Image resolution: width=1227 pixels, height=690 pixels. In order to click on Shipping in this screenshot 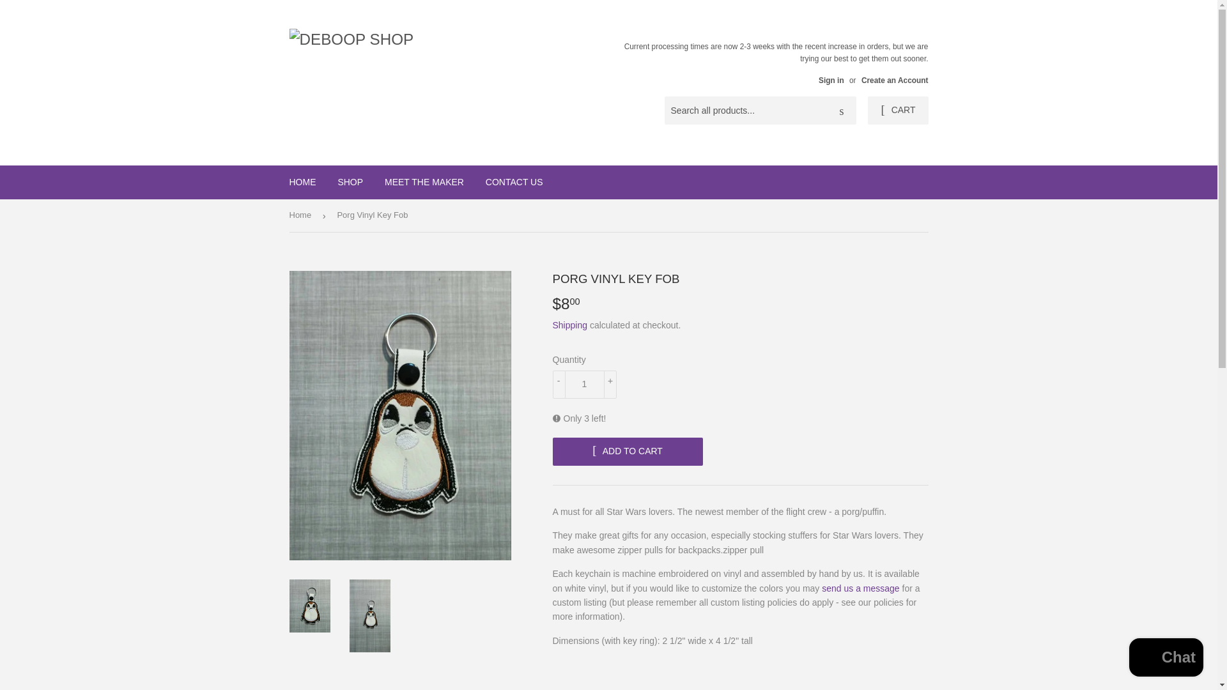, I will do `click(570, 325)`.